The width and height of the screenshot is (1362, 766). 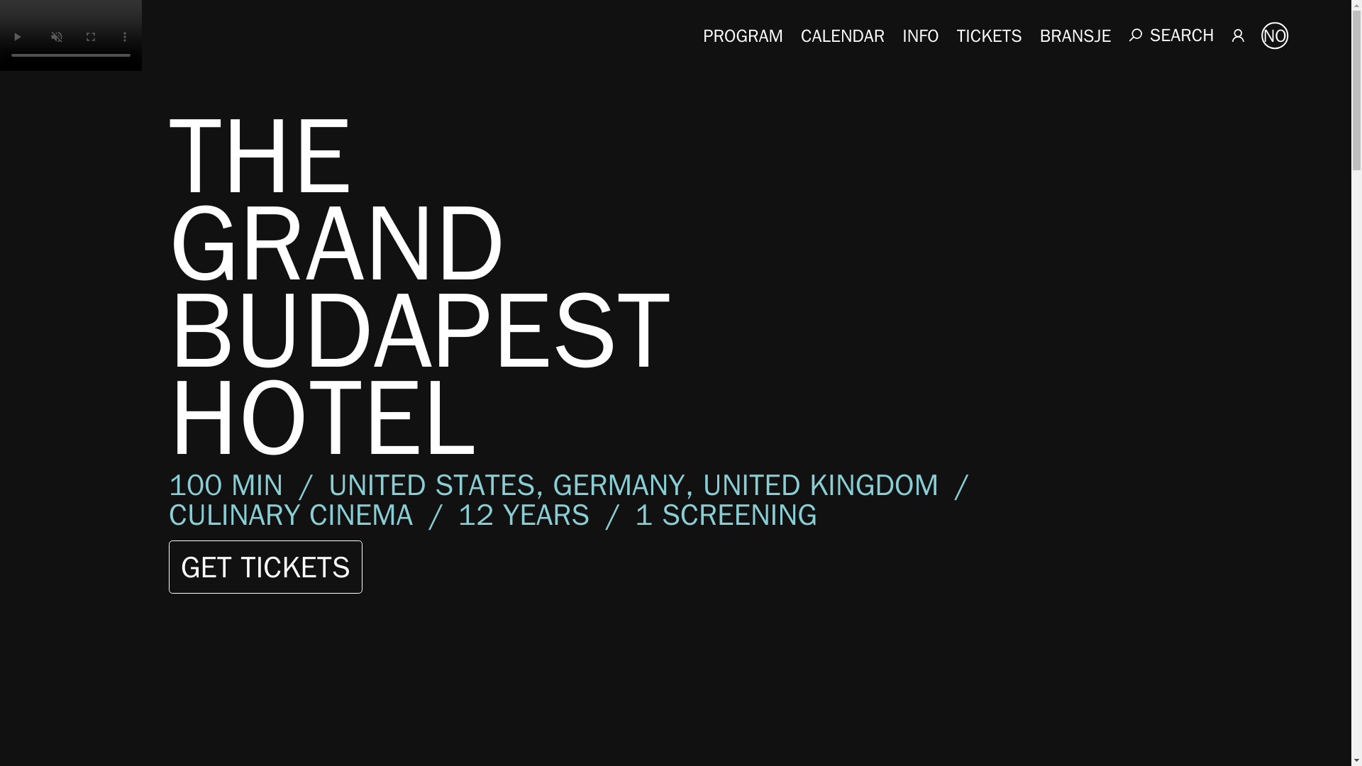 I want to click on INFO, so click(x=919, y=34).